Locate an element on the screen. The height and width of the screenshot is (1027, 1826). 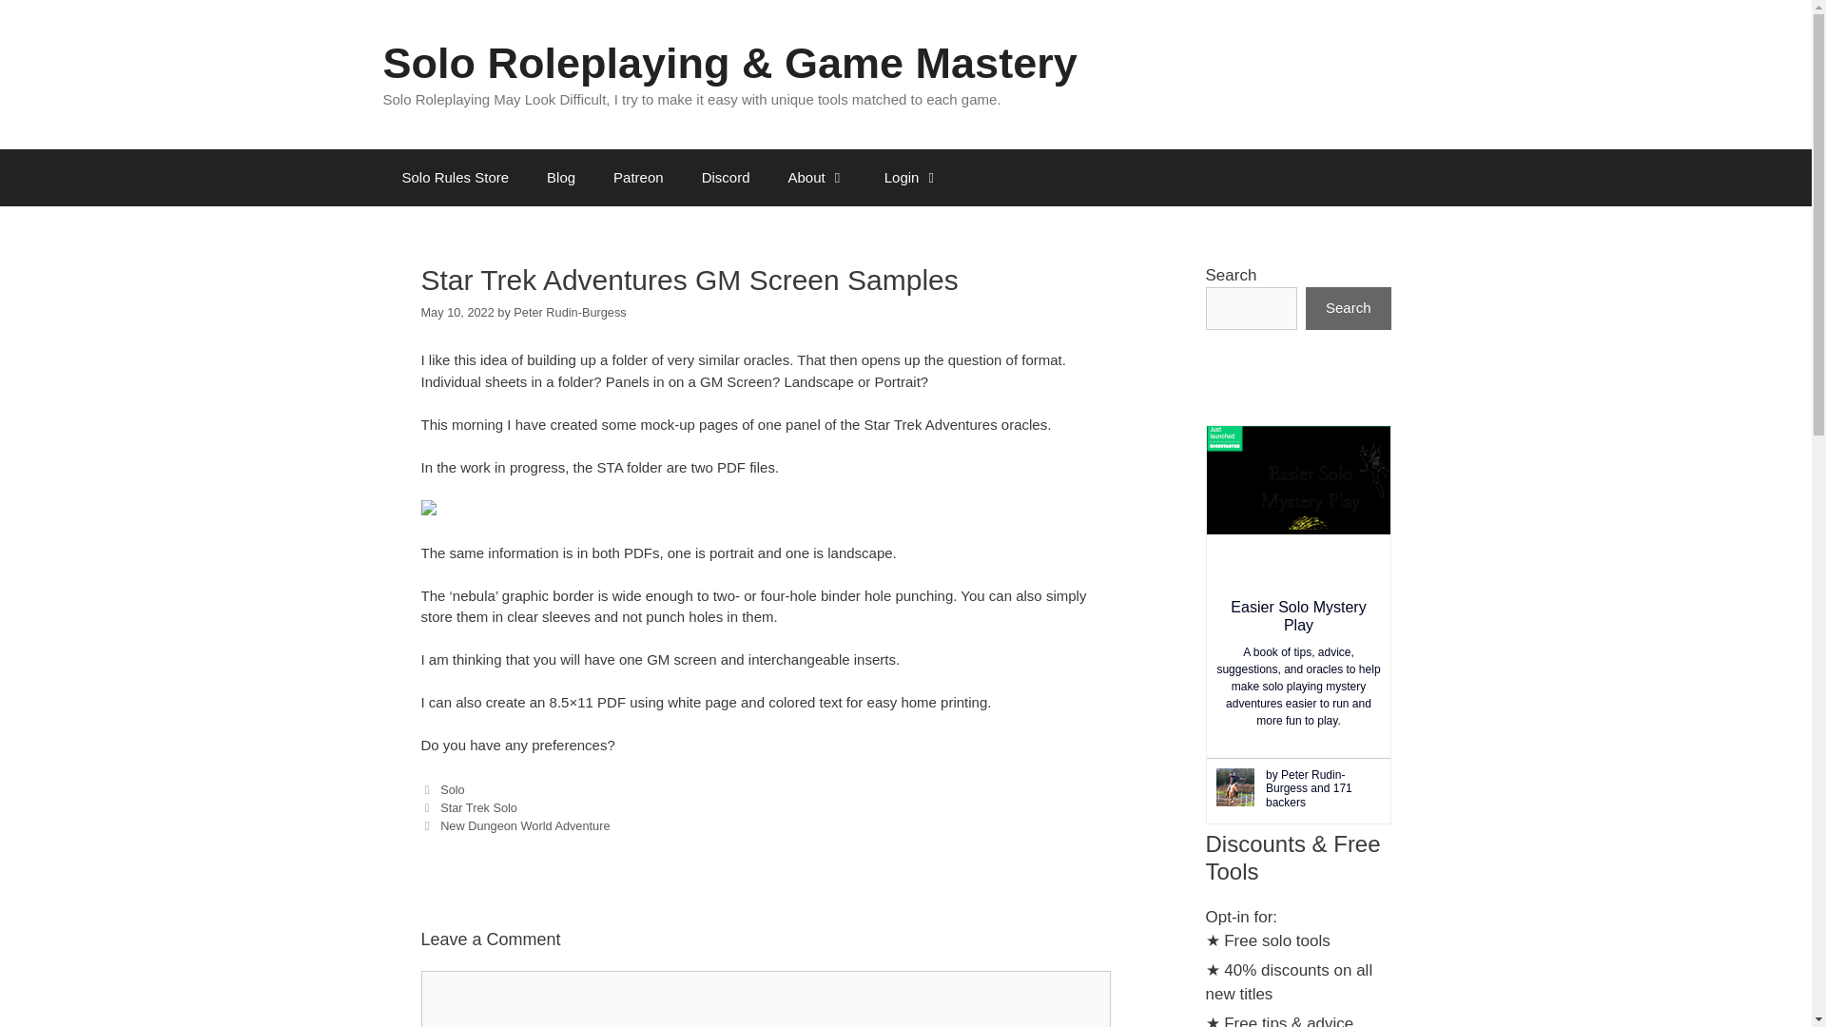
About is located at coordinates (816, 177).